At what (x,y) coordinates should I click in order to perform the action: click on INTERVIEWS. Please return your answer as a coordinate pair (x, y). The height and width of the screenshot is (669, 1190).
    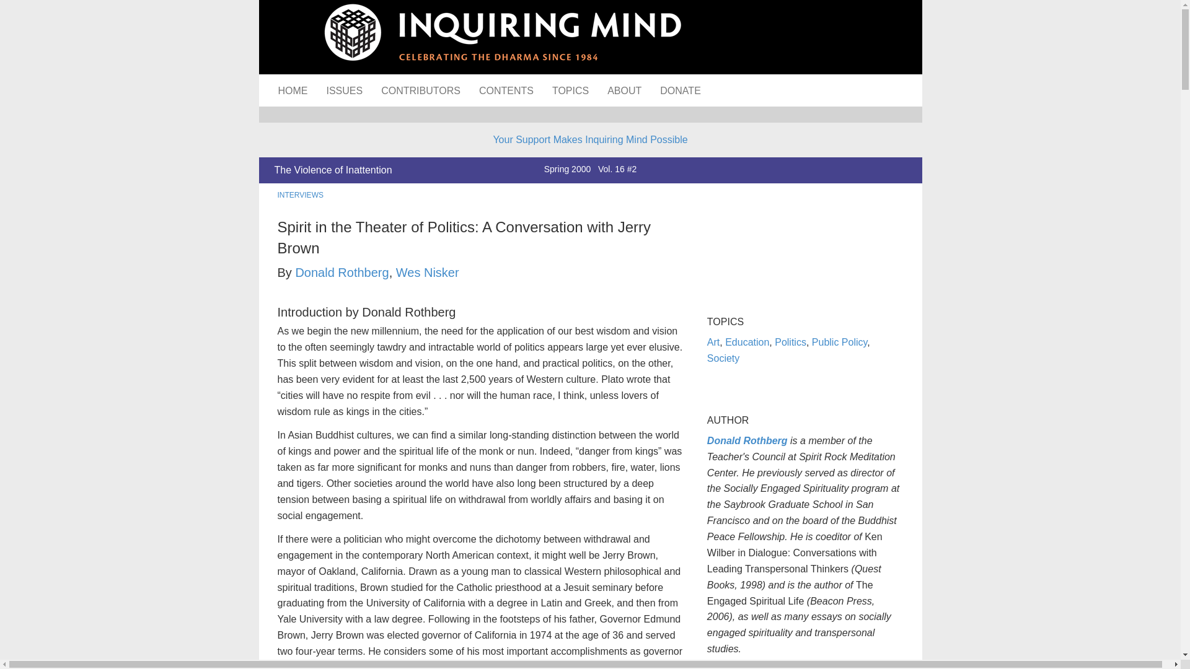
    Looking at the image, I should click on (300, 195).